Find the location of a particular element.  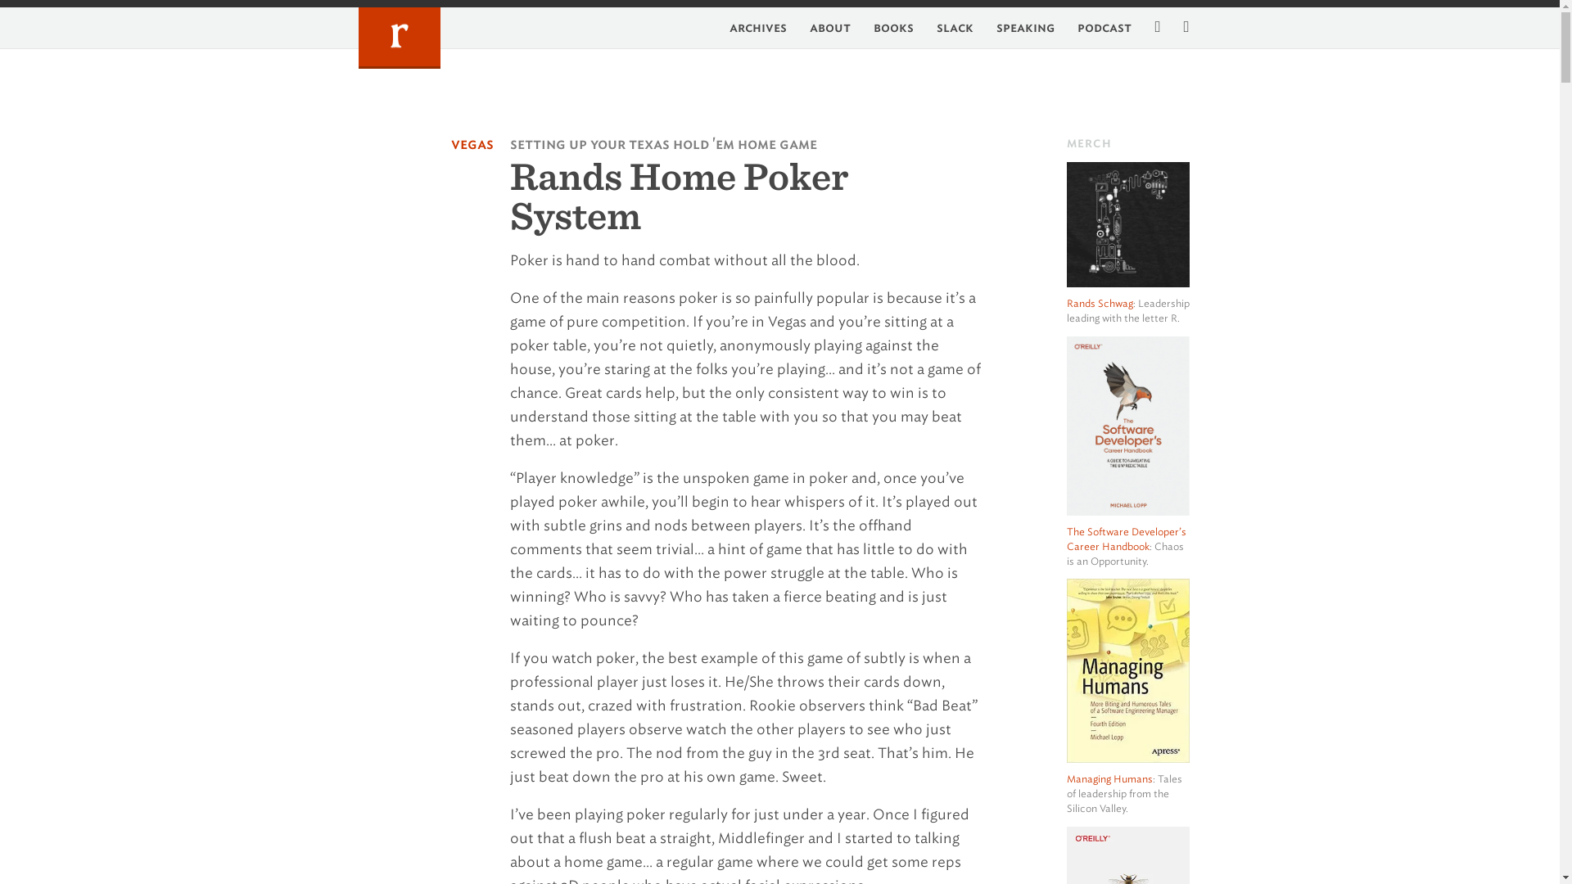

slack is located at coordinates (945, 28).